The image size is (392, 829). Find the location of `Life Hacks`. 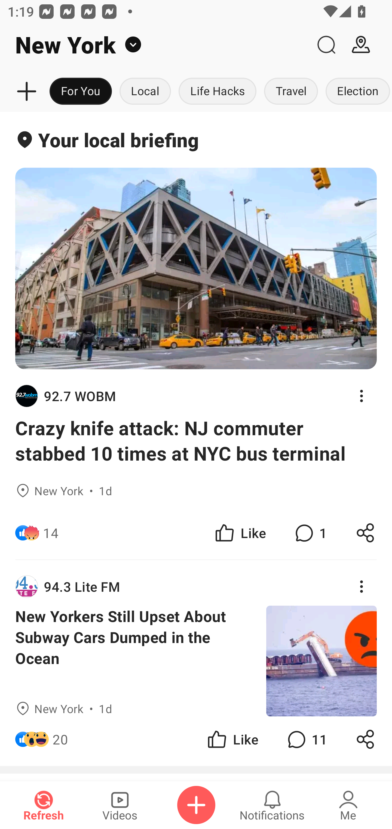

Life Hacks is located at coordinates (218, 92).